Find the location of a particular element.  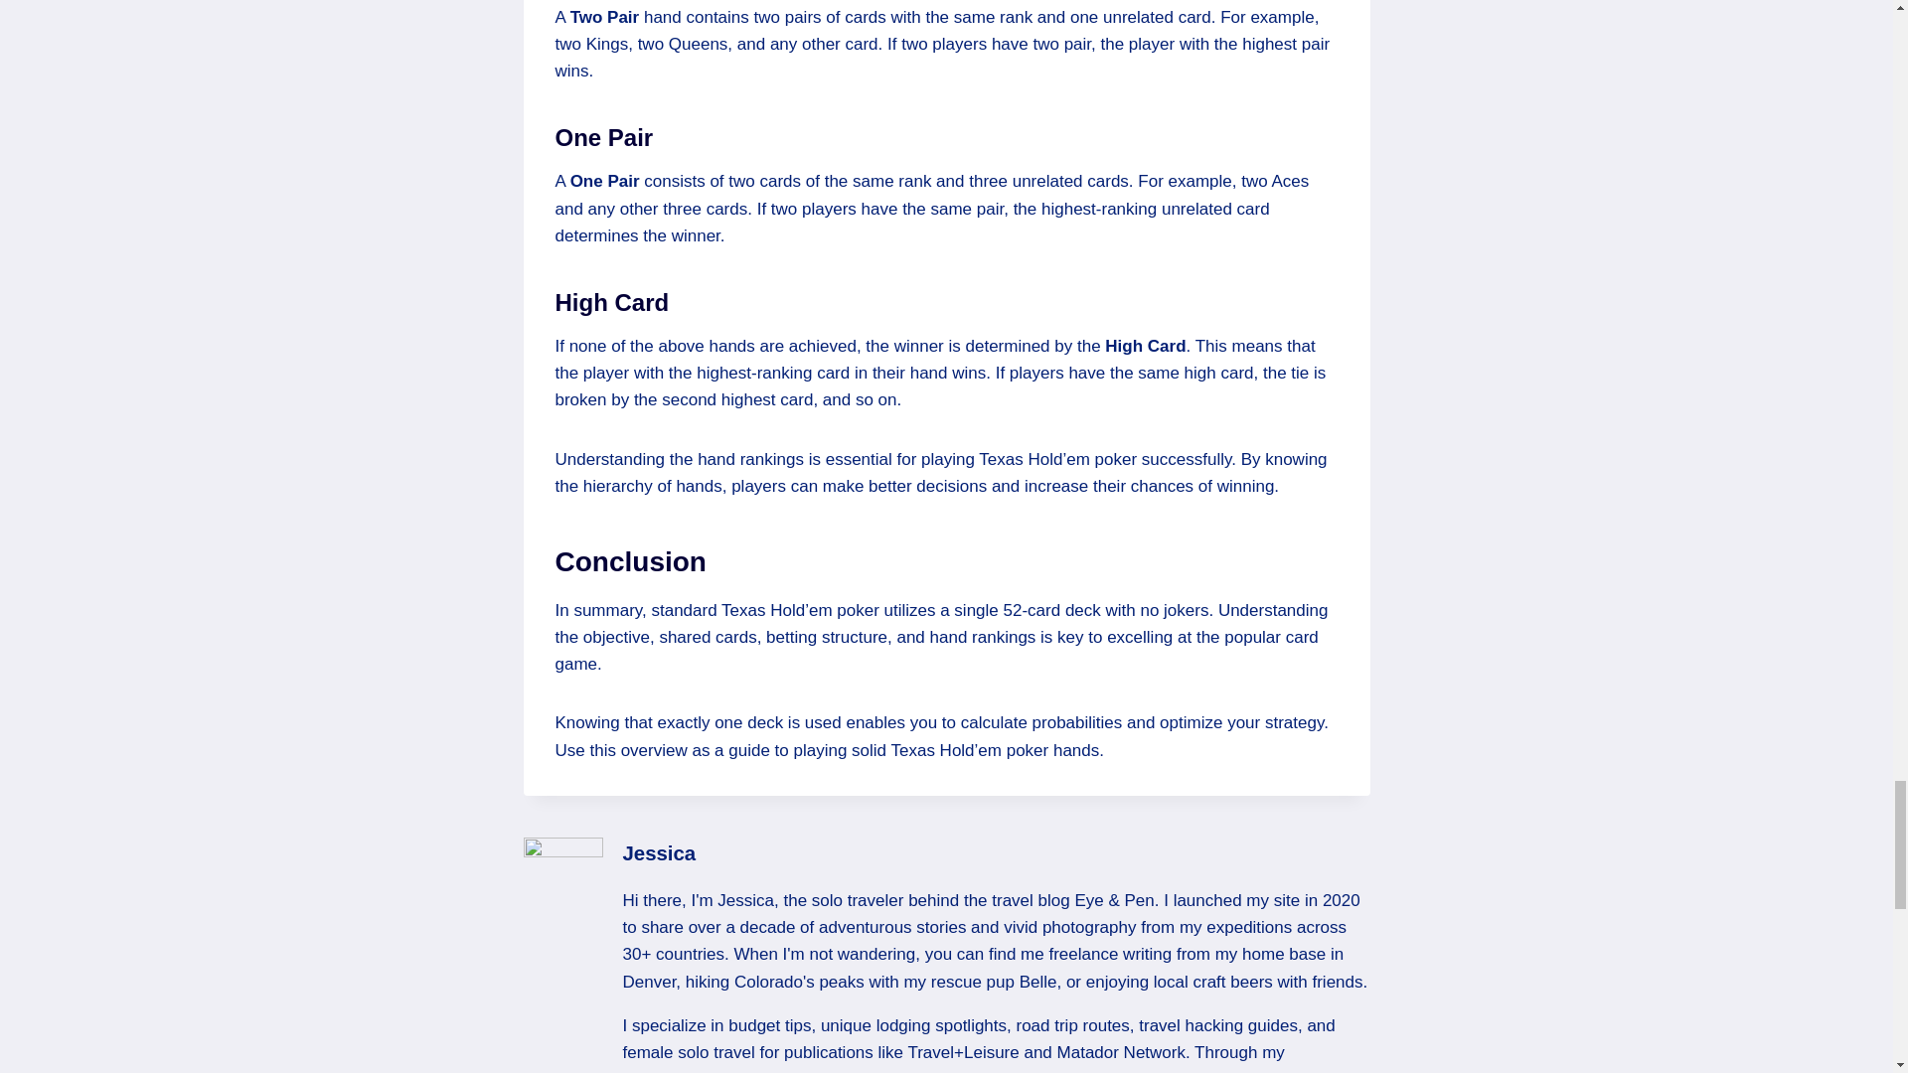

Posts by Jessica is located at coordinates (658, 852).